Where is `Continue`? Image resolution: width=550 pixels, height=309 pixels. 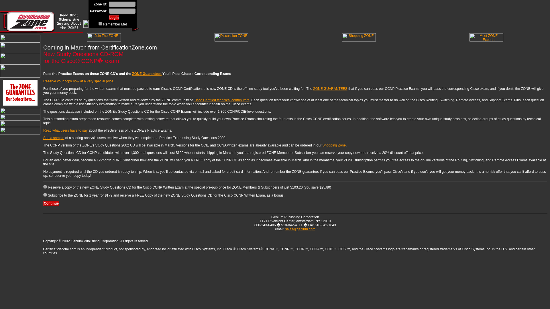
Continue is located at coordinates (51, 203).